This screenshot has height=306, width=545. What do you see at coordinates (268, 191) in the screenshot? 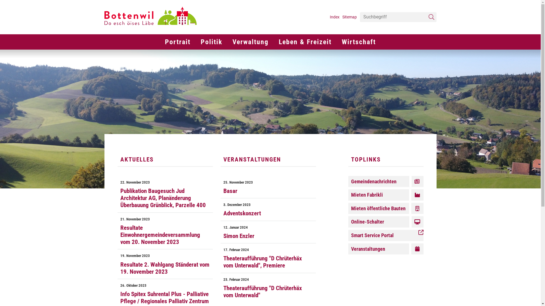
I see `Basar` at bounding box center [268, 191].